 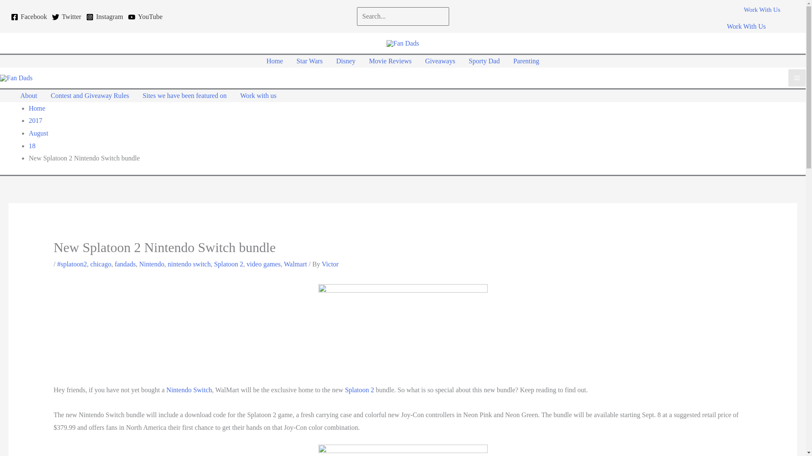 What do you see at coordinates (263, 263) in the screenshot?
I see `video games` at bounding box center [263, 263].